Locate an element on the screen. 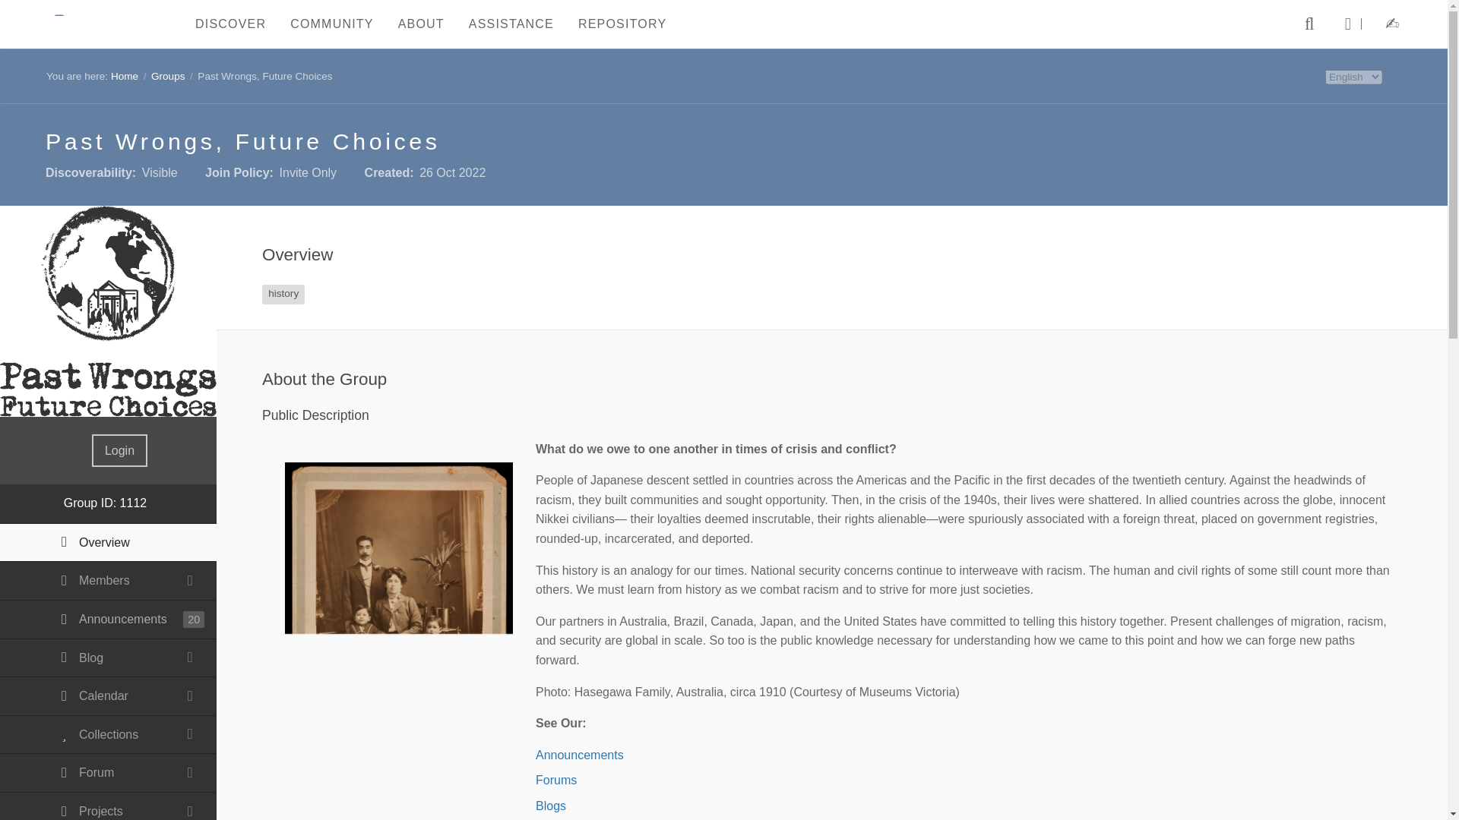 The height and width of the screenshot is (820, 1459). Announcements is located at coordinates (108, 620).